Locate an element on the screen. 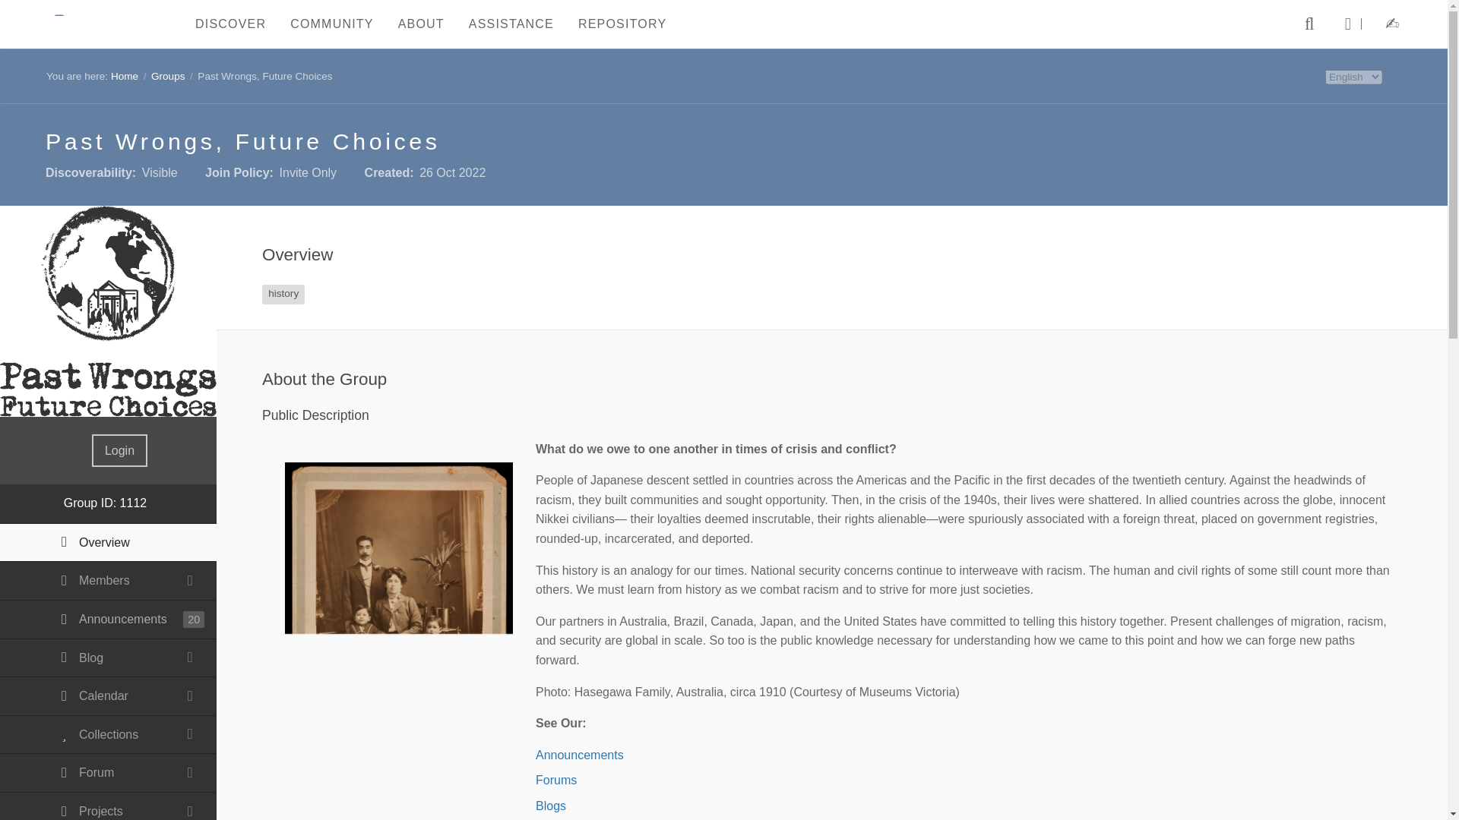 The height and width of the screenshot is (820, 1459). Announcements is located at coordinates (108, 620).